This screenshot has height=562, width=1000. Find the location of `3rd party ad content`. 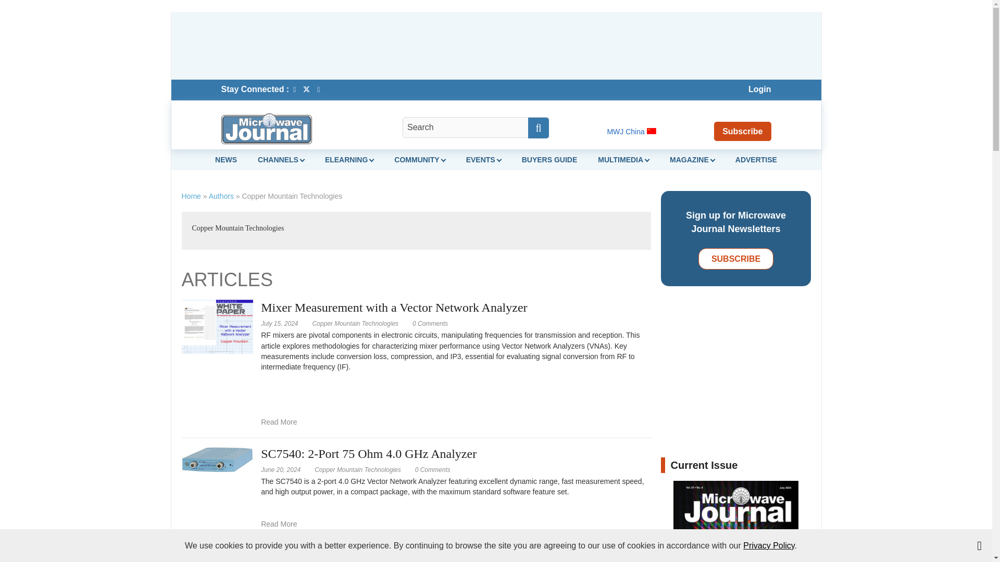

3rd party ad content is located at coordinates (495, 46).